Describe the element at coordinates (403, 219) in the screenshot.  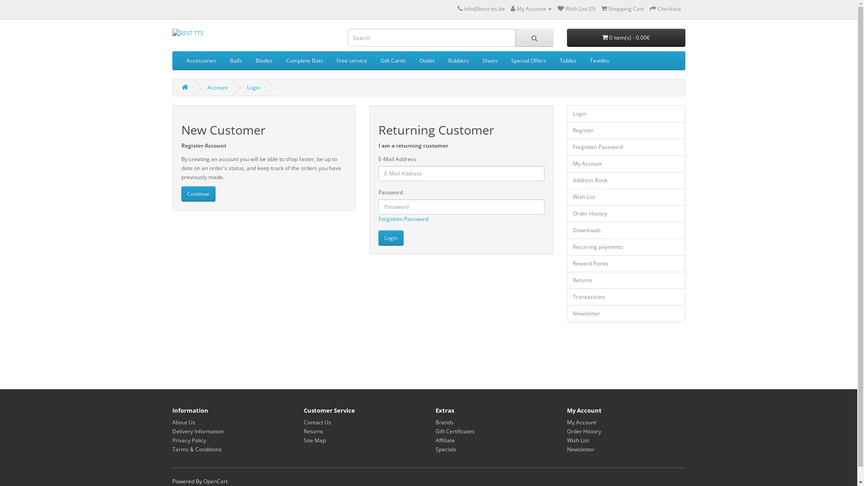
I see `Forgotten Password` at that location.